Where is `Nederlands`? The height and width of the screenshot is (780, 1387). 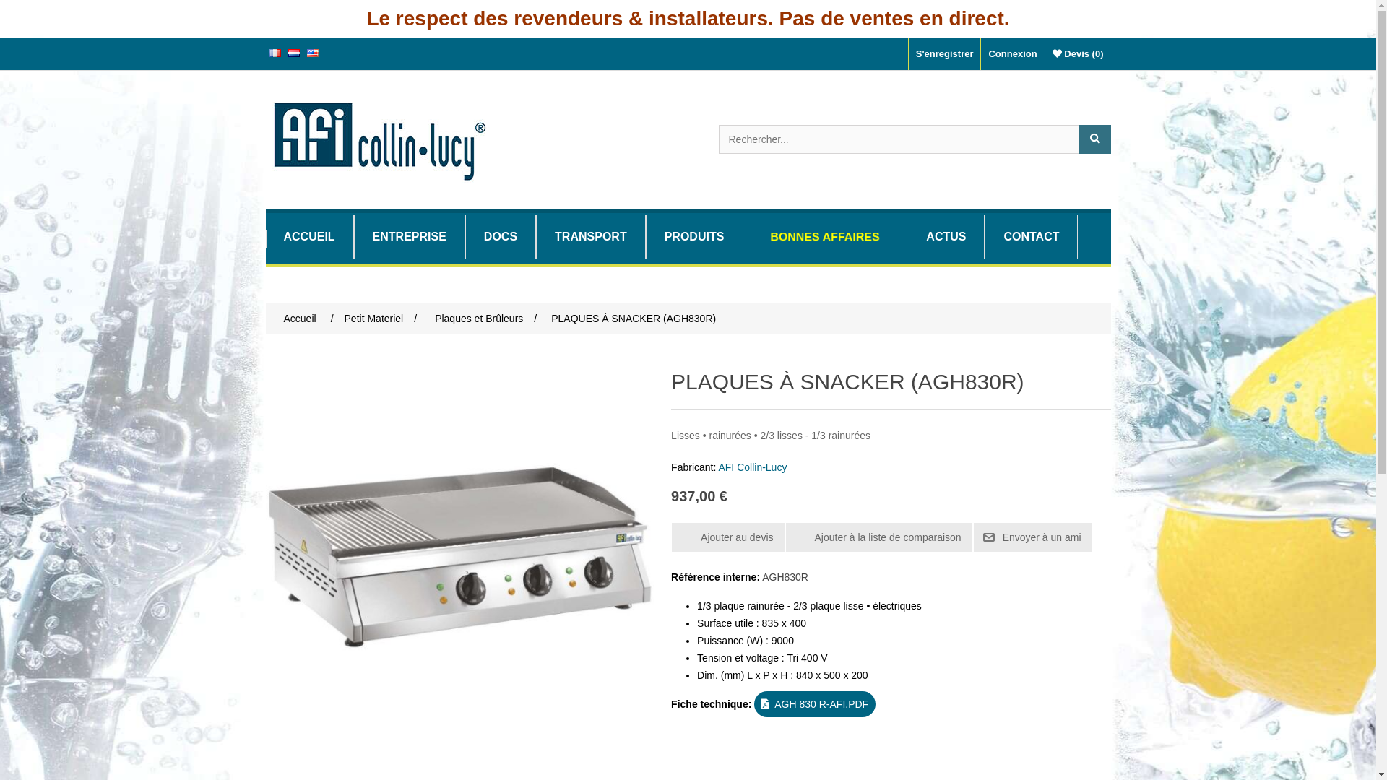 Nederlands is located at coordinates (293, 53).